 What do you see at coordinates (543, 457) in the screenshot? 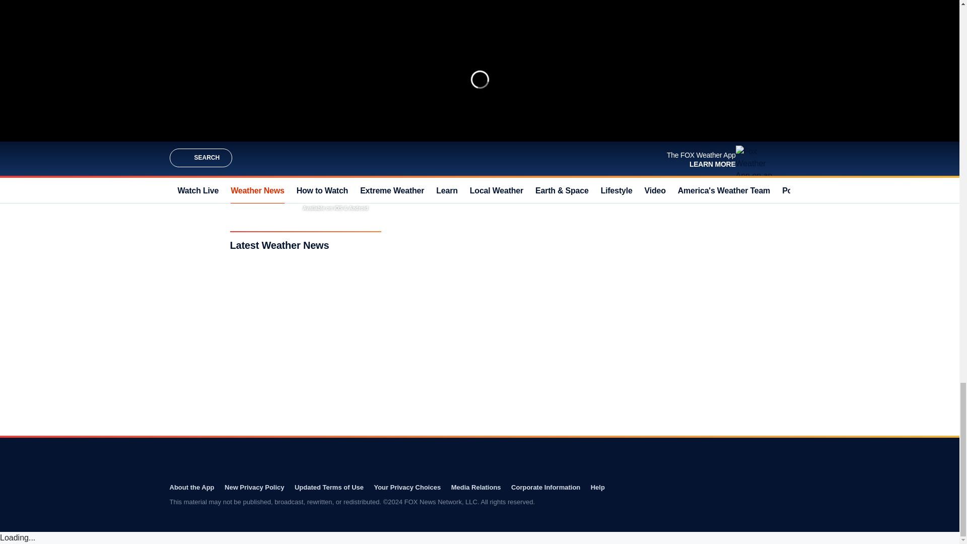
I see `Facebook` at bounding box center [543, 457].